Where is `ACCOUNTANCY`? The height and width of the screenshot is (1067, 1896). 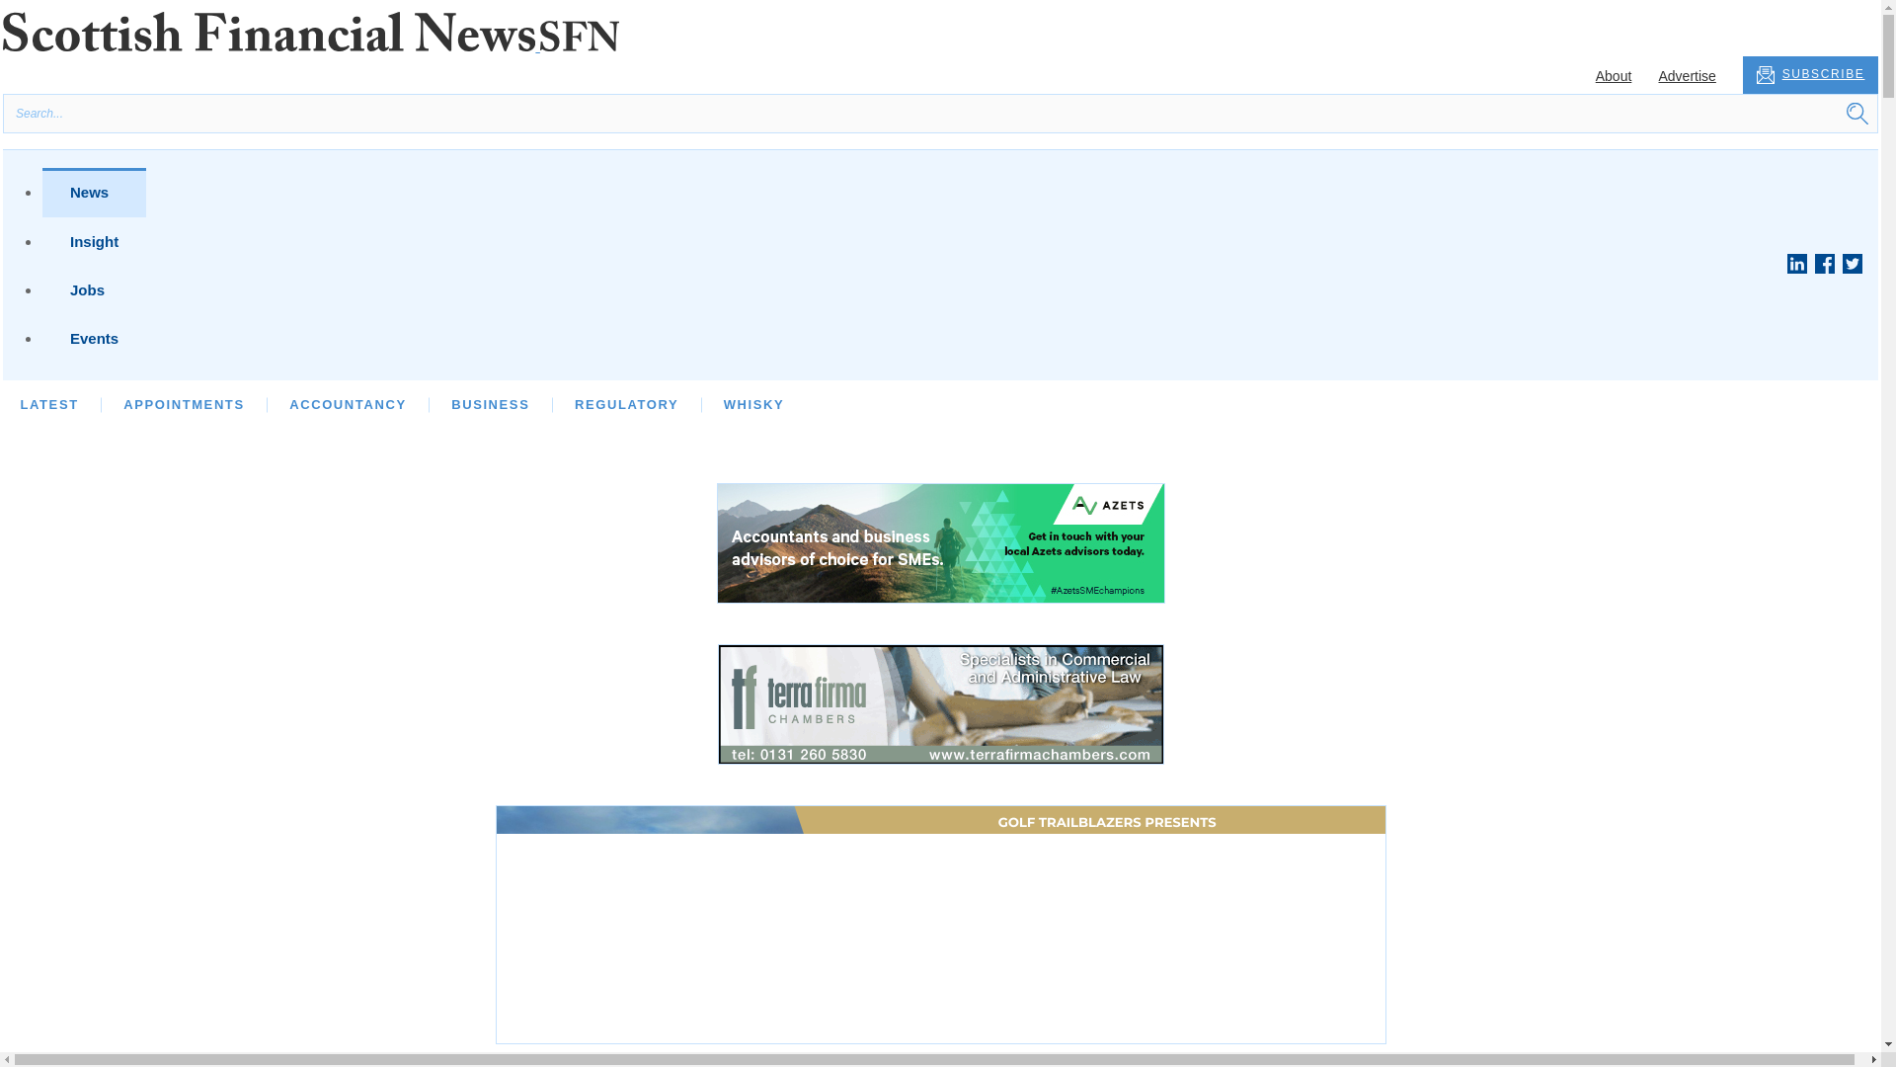
ACCOUNTANCY is located at coordinates (348, 403).